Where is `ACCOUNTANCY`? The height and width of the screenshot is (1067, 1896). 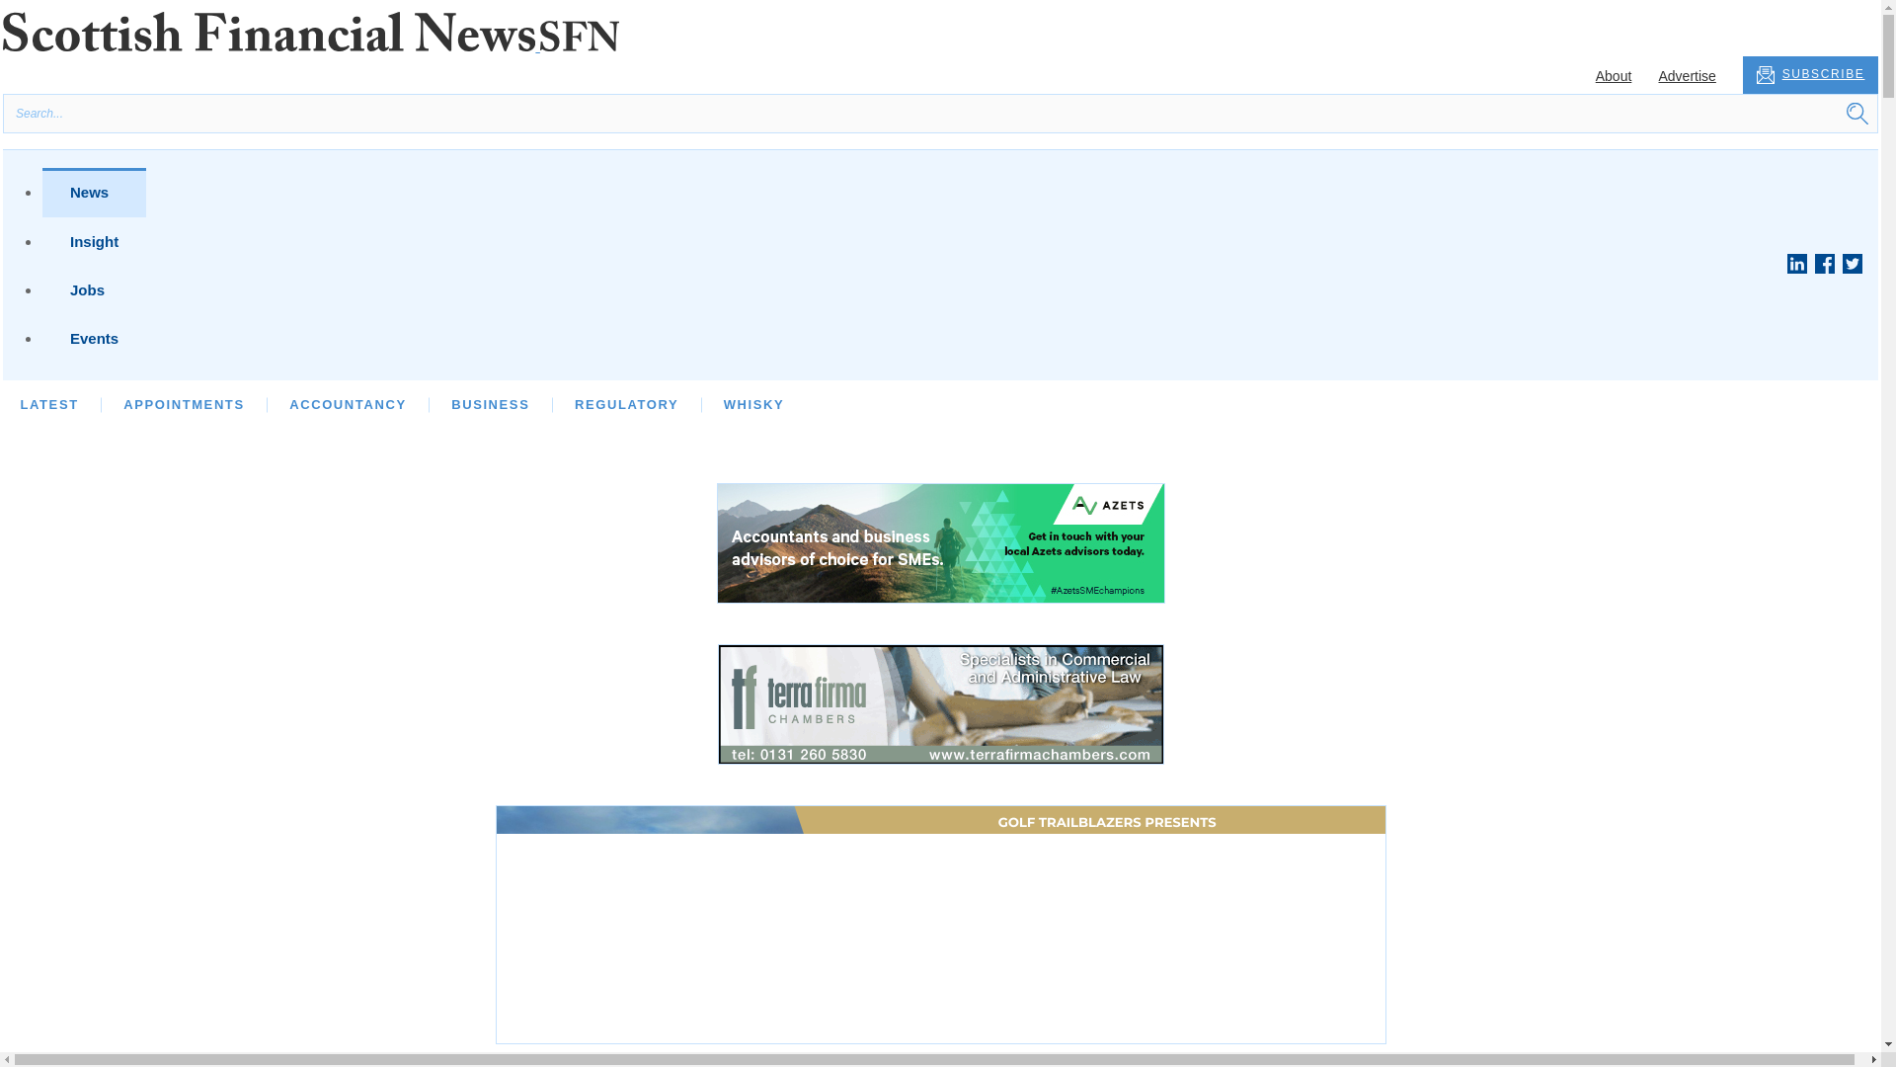
ACCOUNTANCY is located at coordinates (348, 403).